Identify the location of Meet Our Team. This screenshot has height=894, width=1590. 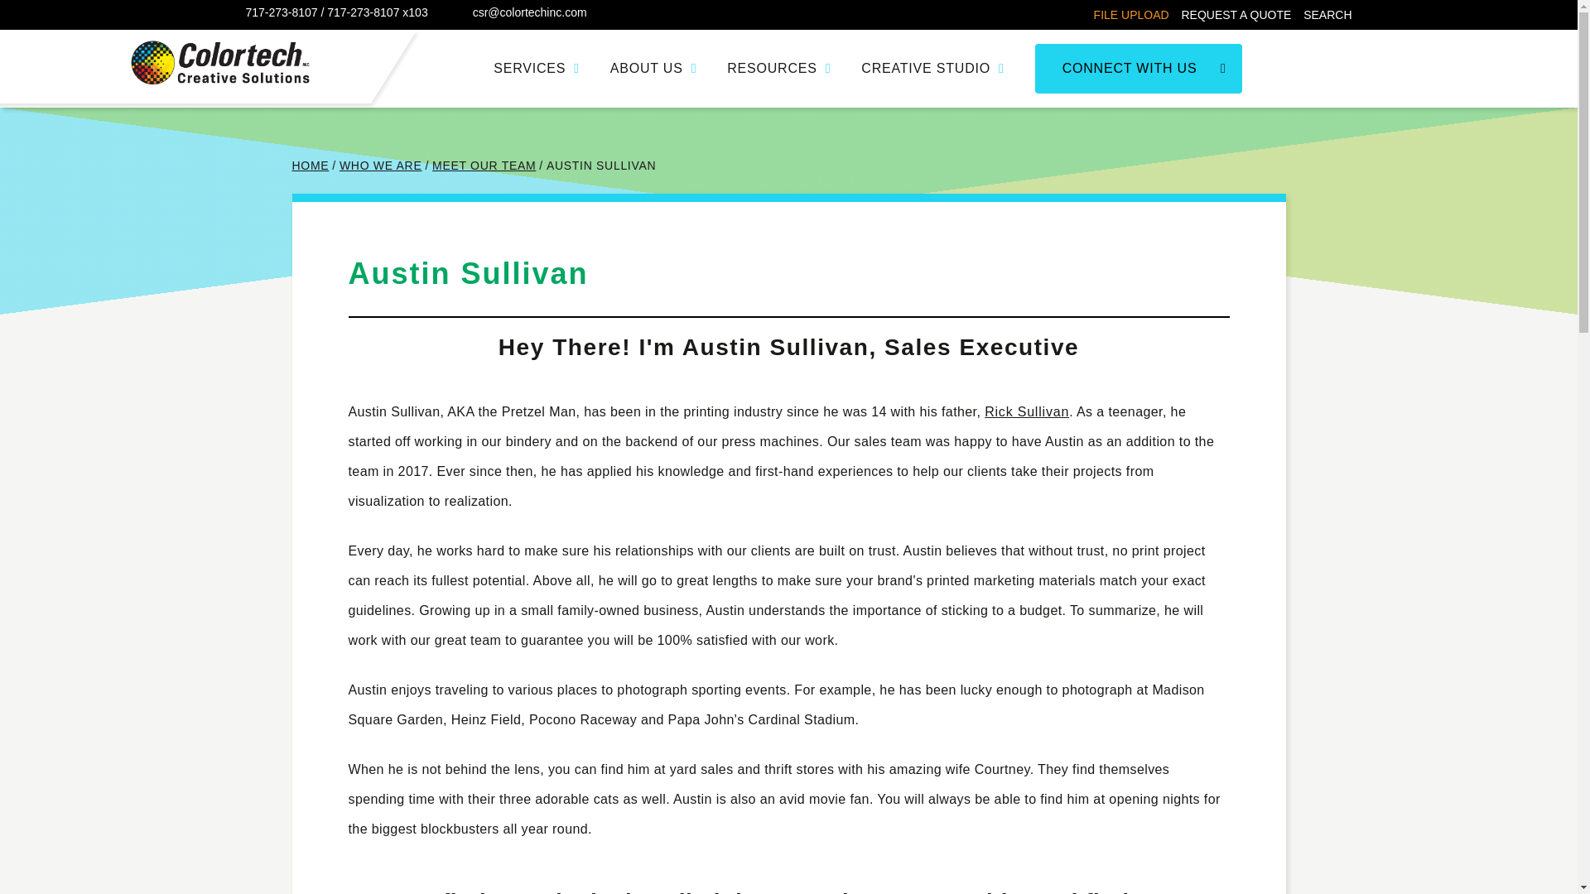
(484, 166).